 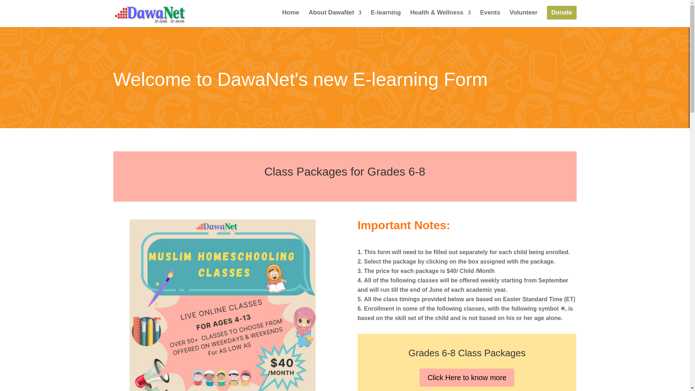 What do you see at coordinates (467, 378) in the screenshot?
I see `Click Here to know more` at bounding box center [467, 378].